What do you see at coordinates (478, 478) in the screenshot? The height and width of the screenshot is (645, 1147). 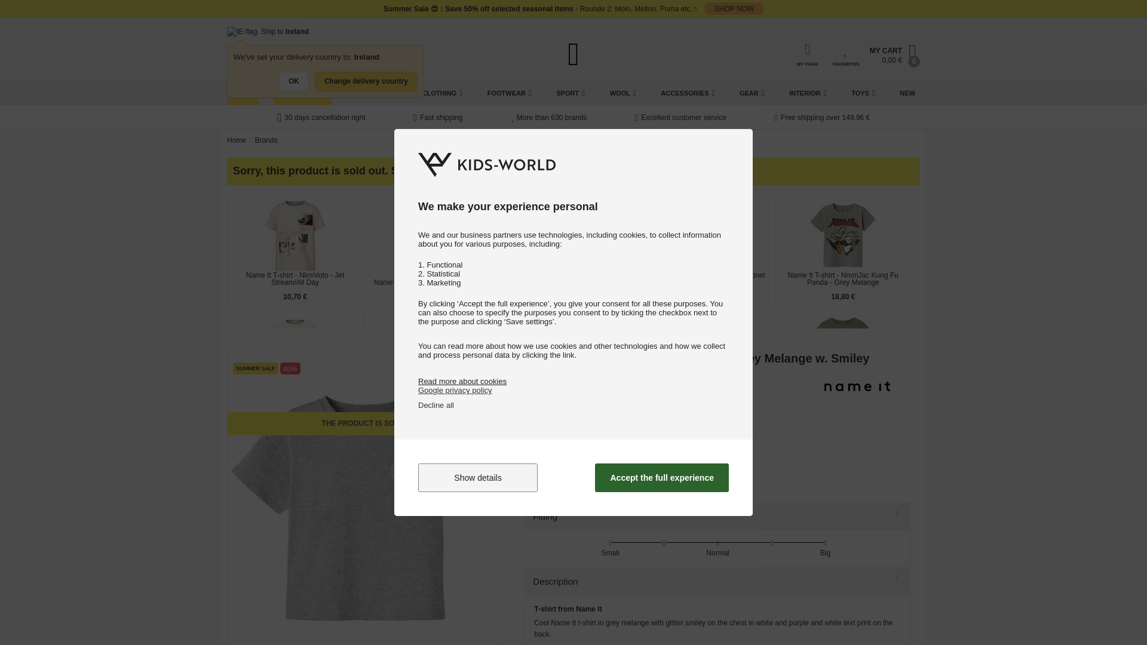 I see `Show details` at bounding box center [478, 478].